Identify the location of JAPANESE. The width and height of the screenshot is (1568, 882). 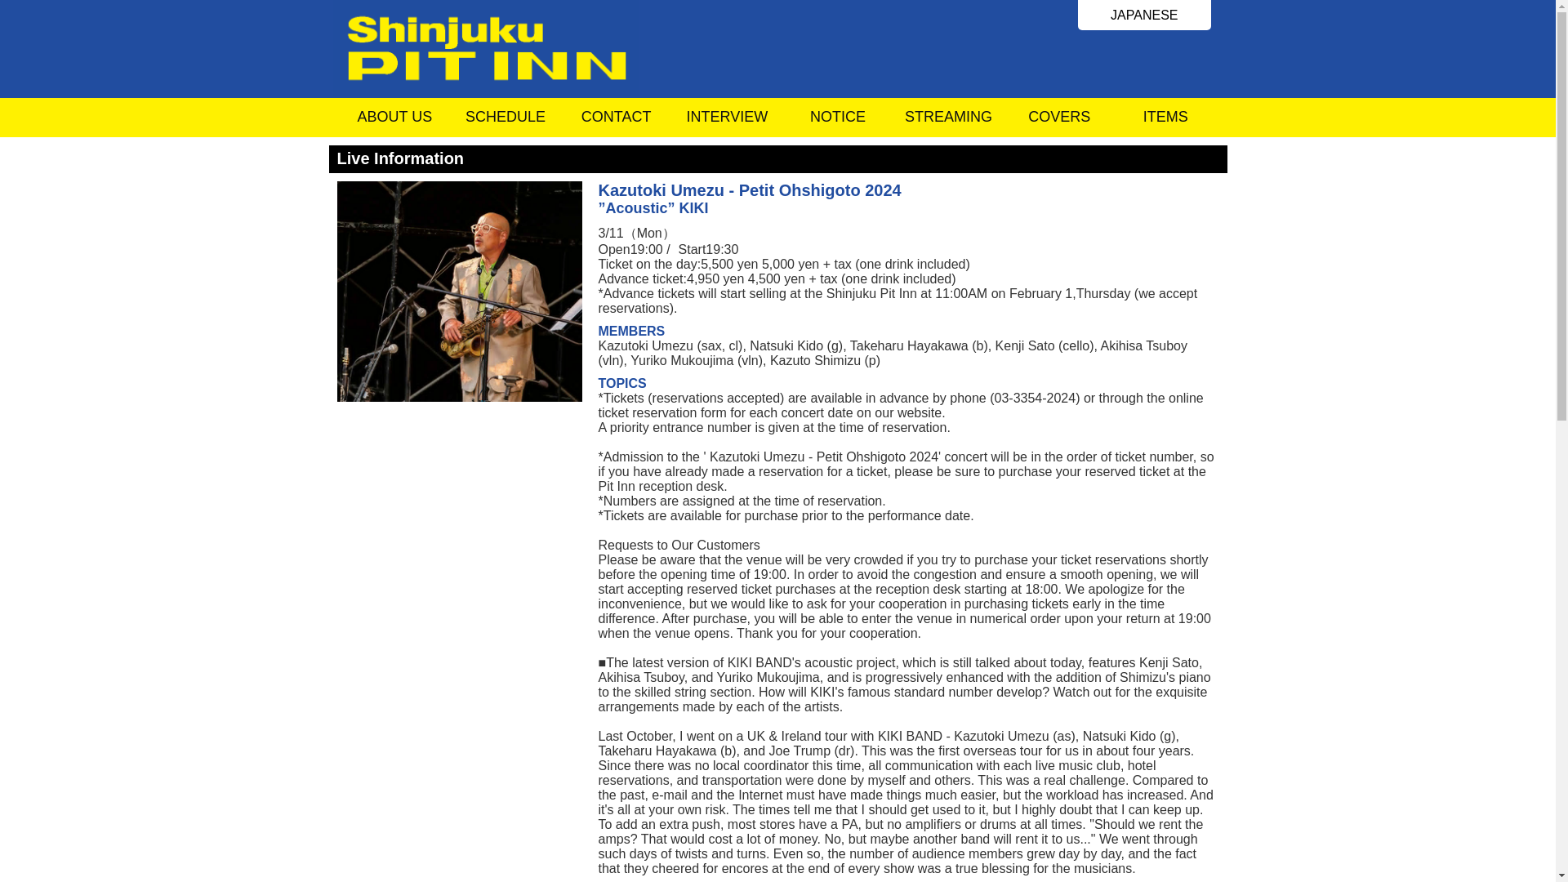
(1144, 15).